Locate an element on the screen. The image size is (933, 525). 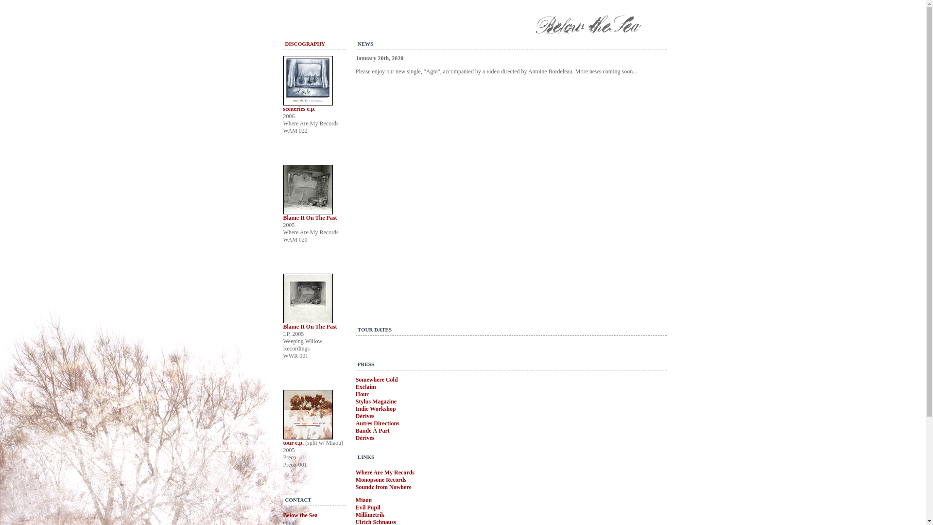
Somewhere Cold is located at coordinates (377, 380).